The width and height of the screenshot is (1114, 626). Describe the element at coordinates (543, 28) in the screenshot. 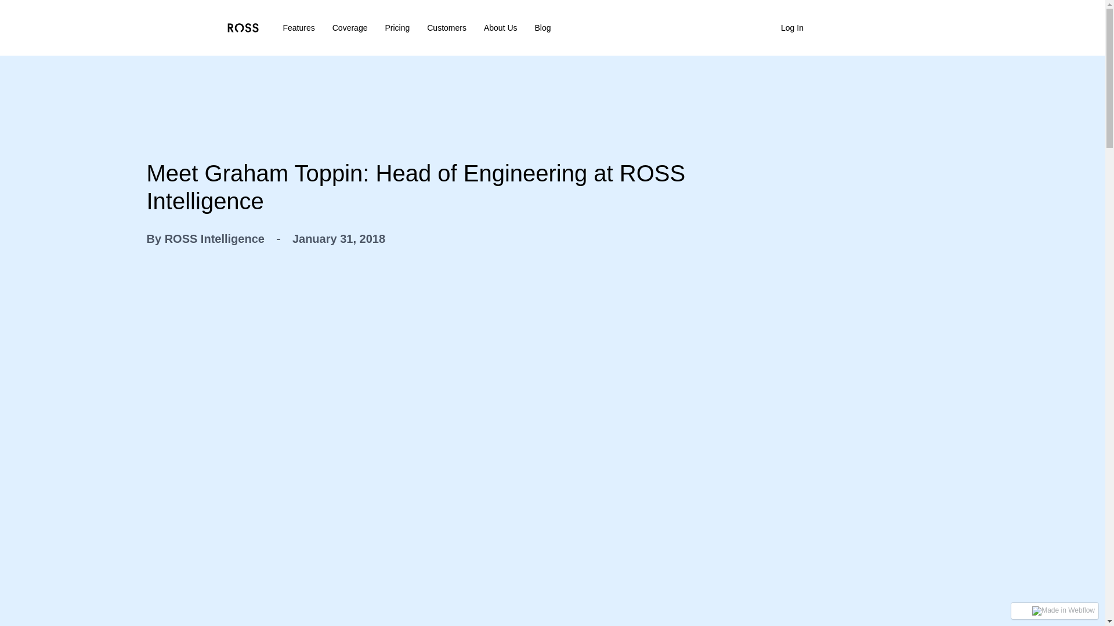

I see `Blog` at that location.